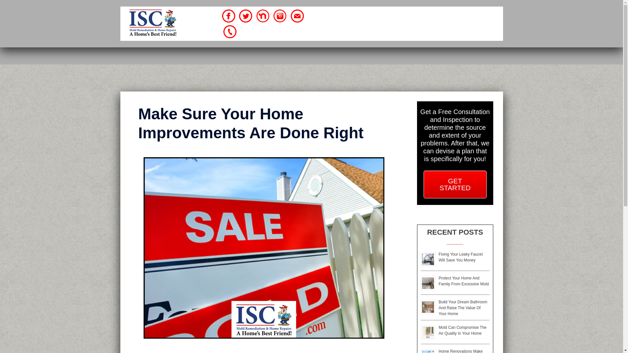 The width and height of the screenshot is (628, 353). Describe the element at coordinates (462, 330) in the screenshot. I see `Mold Can Compromise The Air Quality In Your Home` at that location.